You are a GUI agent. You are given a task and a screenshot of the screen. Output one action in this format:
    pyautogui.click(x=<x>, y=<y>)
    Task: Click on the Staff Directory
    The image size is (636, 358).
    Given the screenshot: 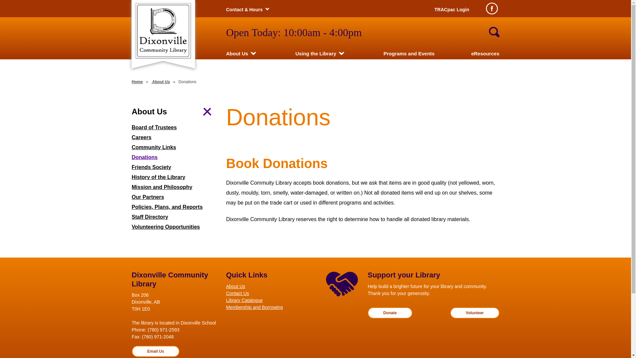 What is the action you would take?
    pyautogui.click(x=174, y=217)
    